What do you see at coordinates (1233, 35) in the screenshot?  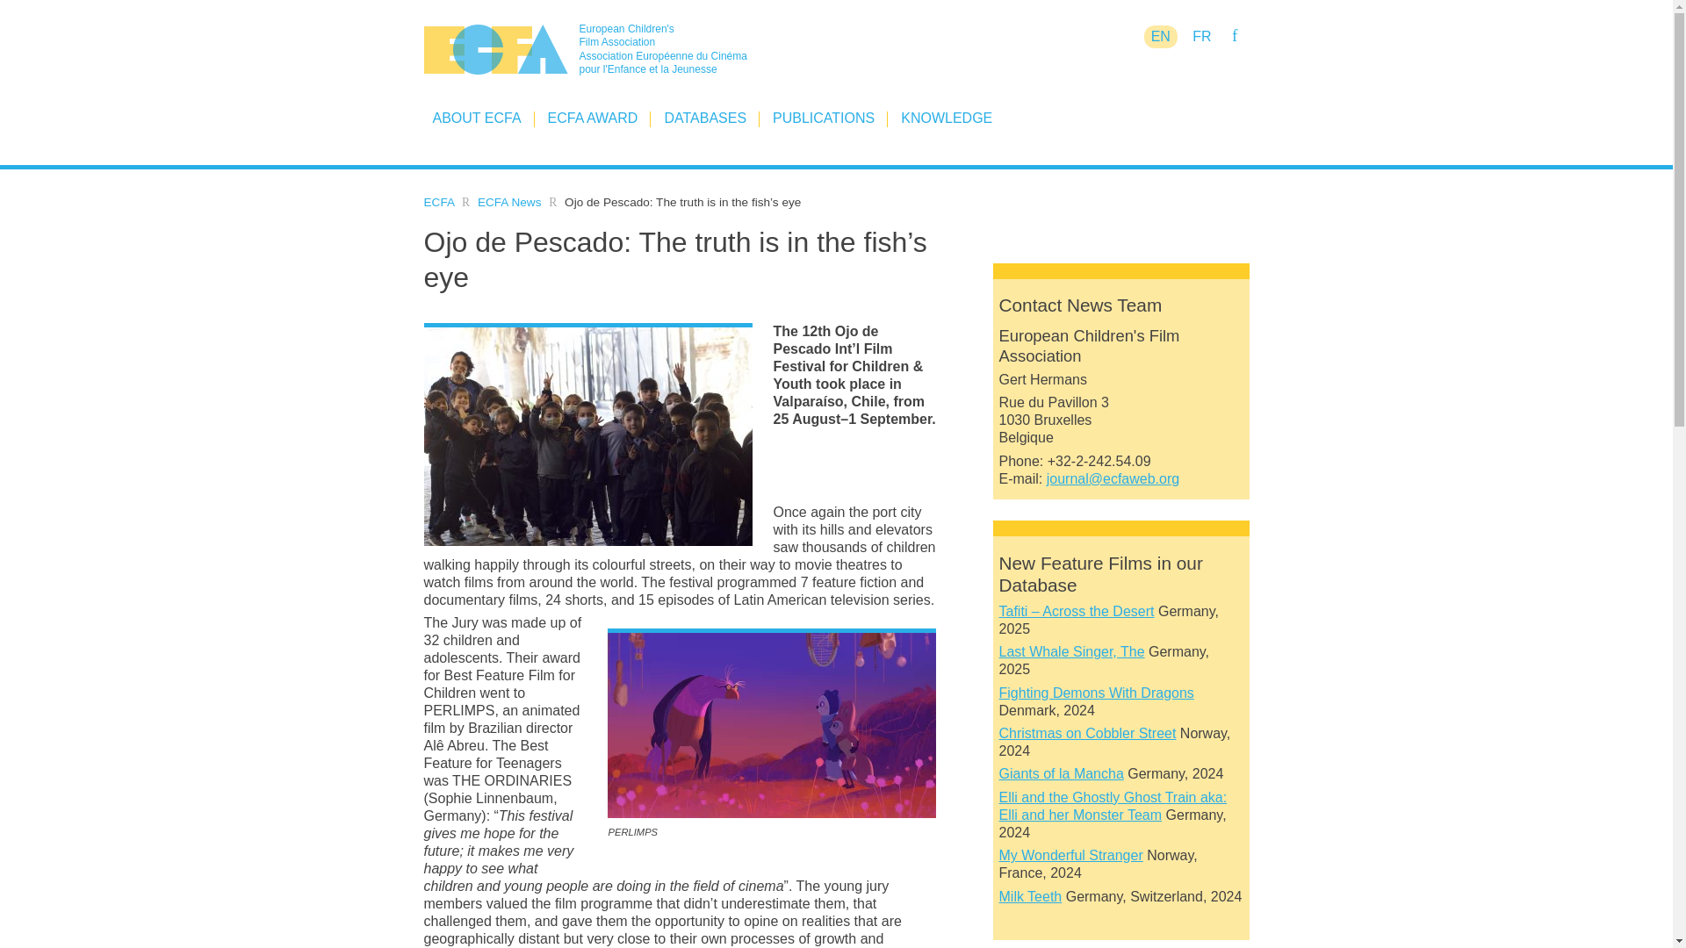 I see `Visit ECFA on facebook!` at bounding box center [1233, 35].